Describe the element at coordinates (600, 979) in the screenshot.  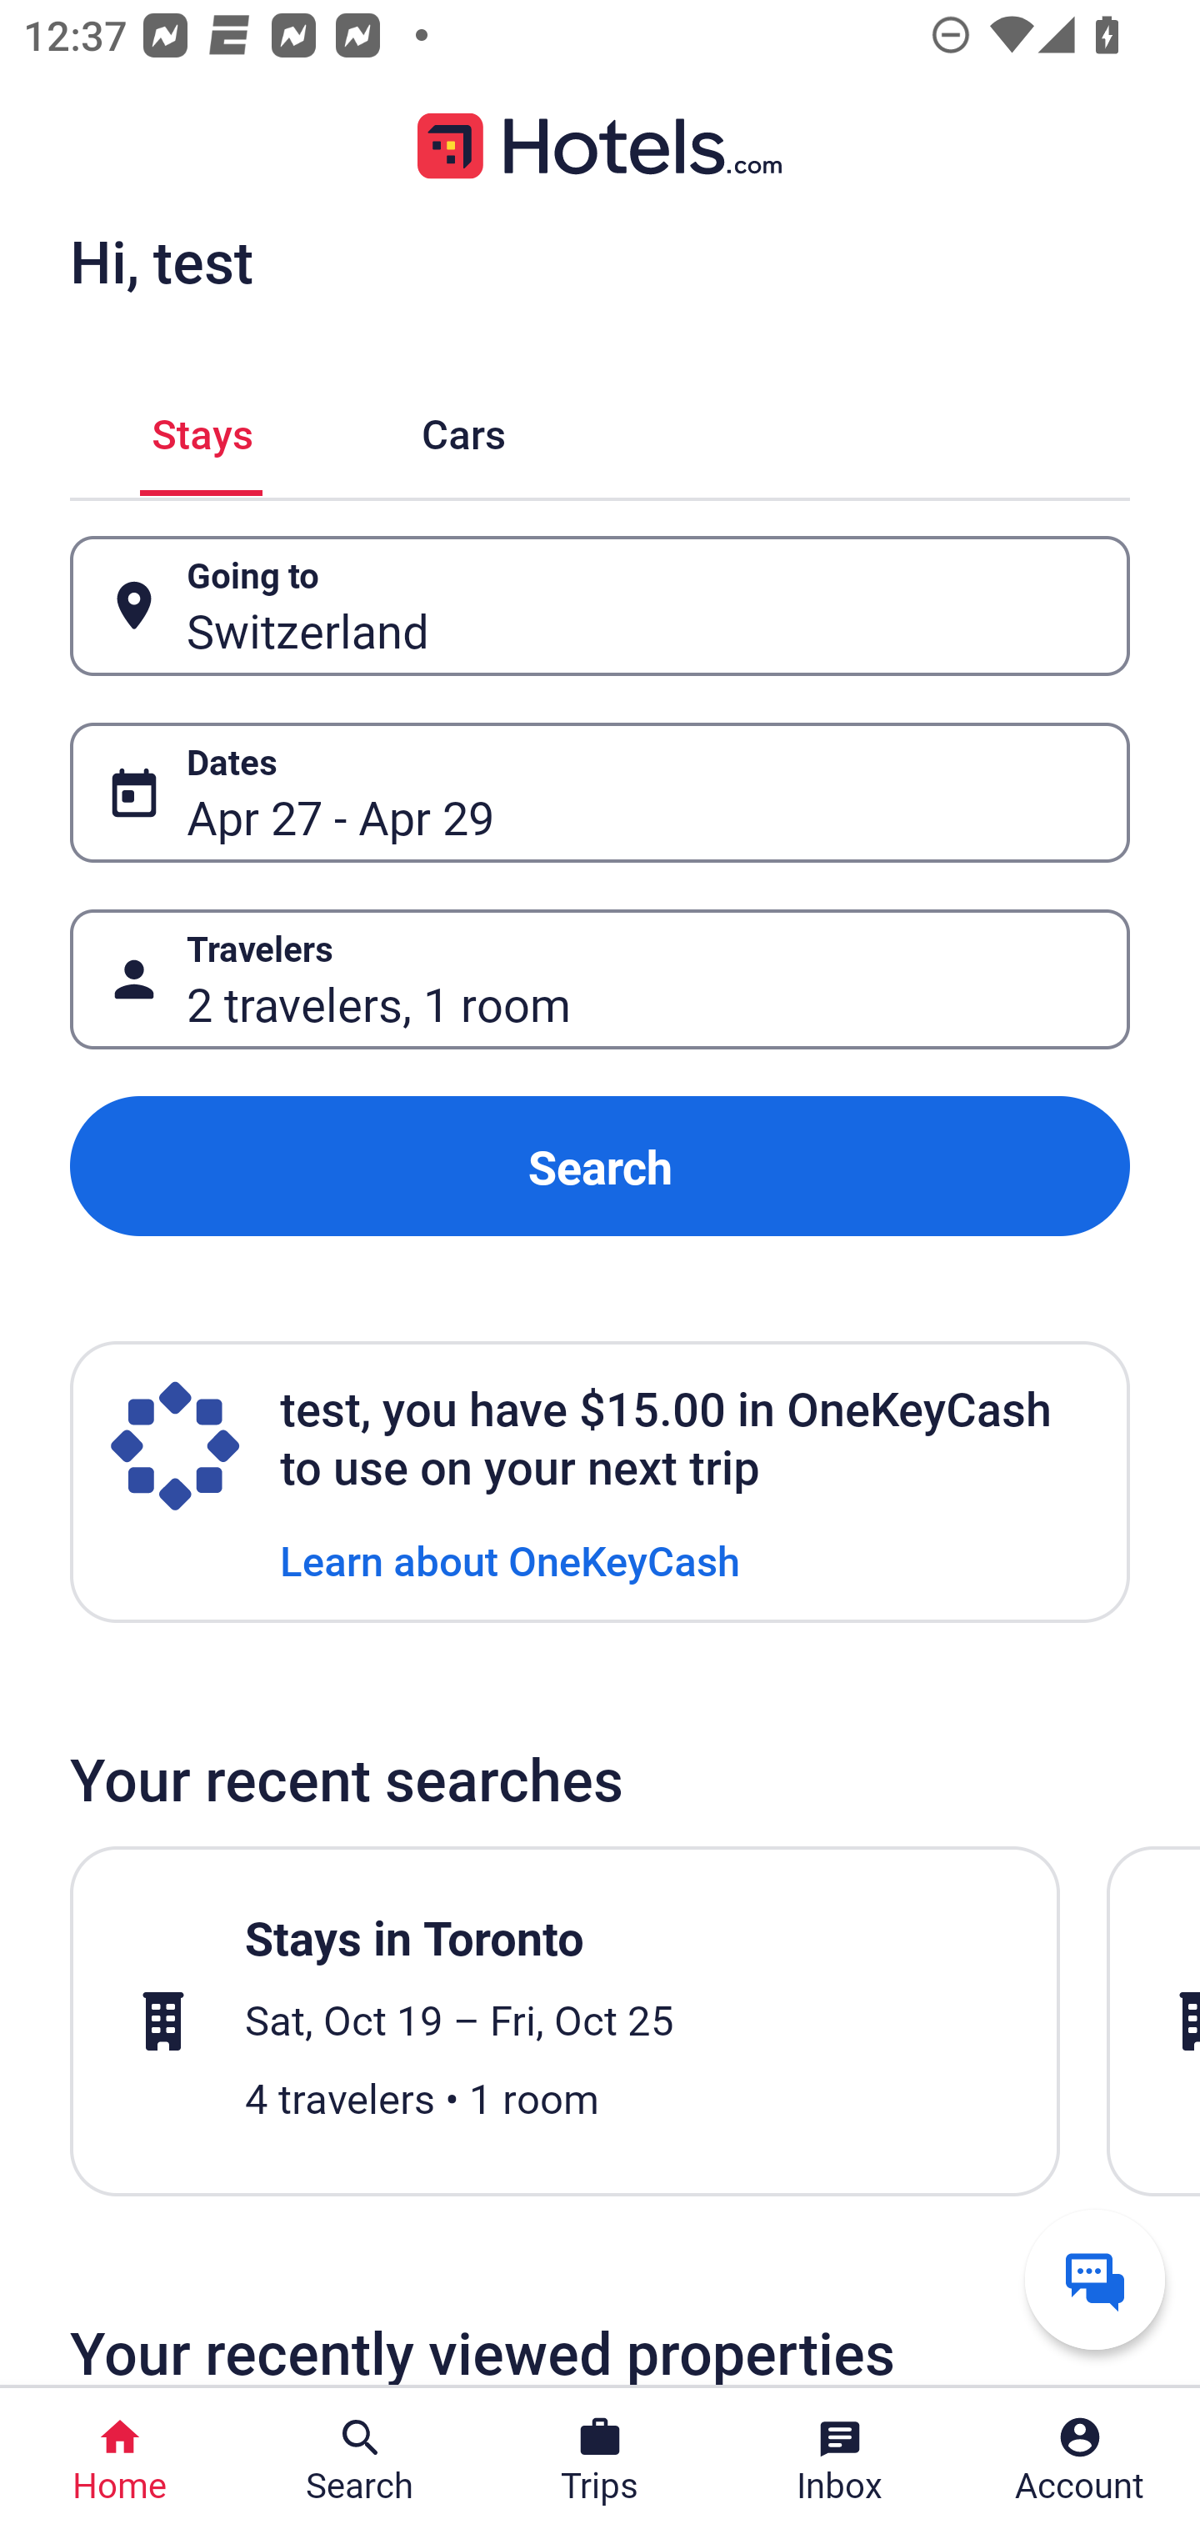
I see `Travelers Button 2 travelers, 1 room` at that location.